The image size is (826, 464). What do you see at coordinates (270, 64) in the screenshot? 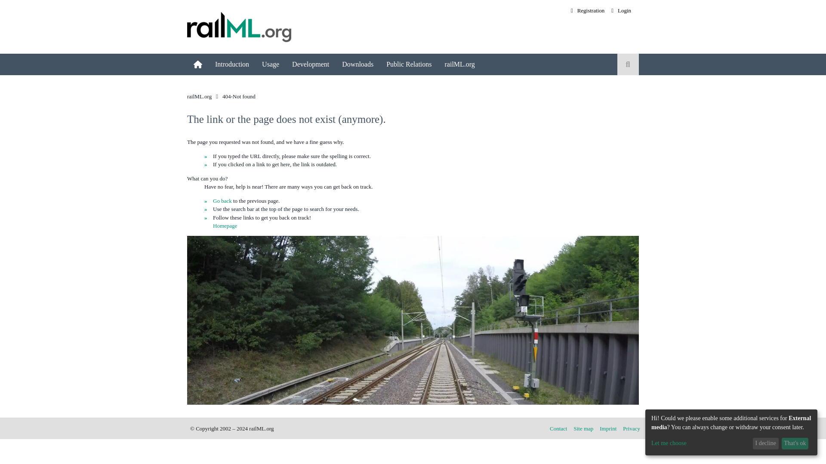
I see `User` at bounding box center [270, 64].